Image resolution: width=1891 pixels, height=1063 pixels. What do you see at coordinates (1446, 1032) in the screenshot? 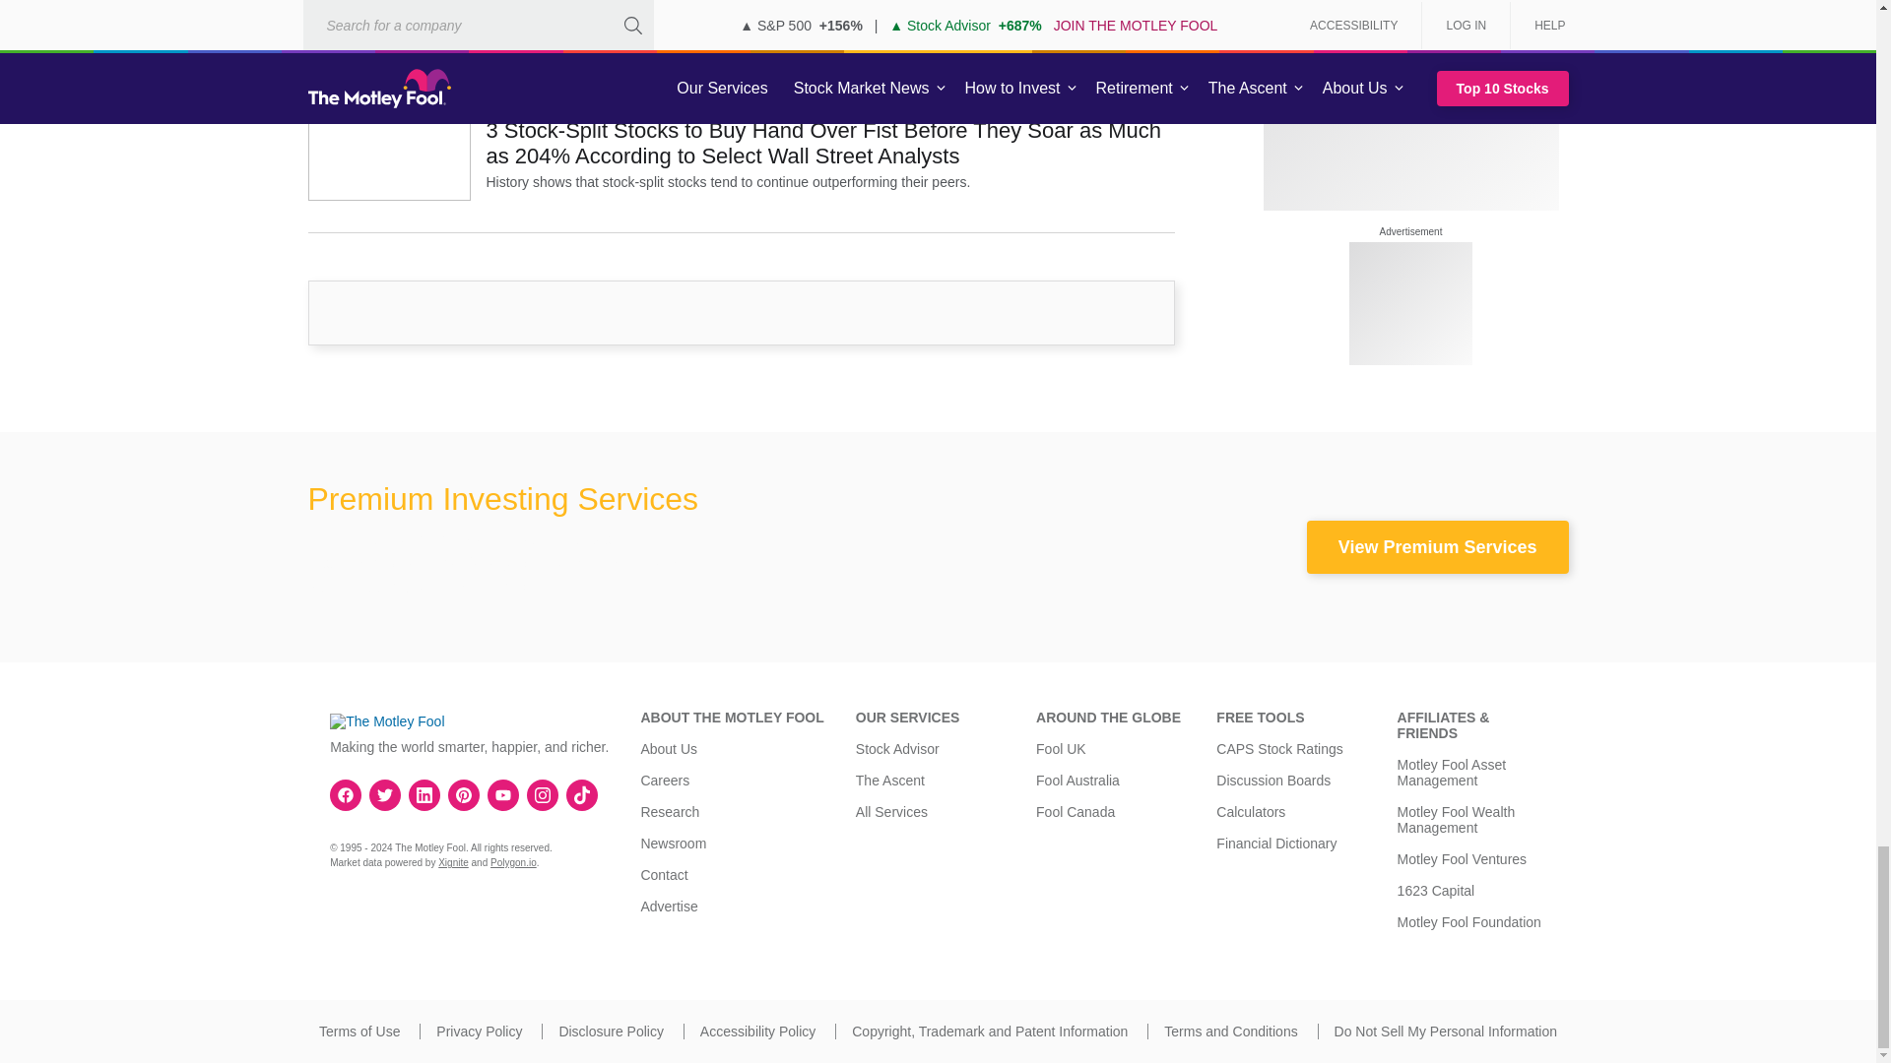
I see `Do Not Sell My Personal Information.` at bounding box center [1446, 1032].